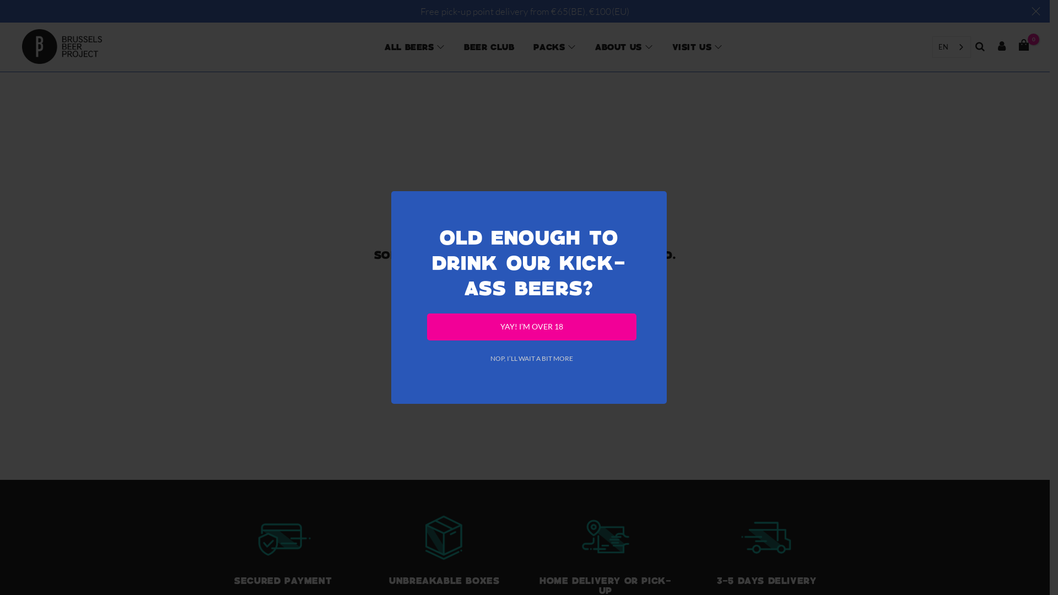  Describe the element at coordinates (489, 47) in the screenshot. I see `BEER CLUB` at that location.